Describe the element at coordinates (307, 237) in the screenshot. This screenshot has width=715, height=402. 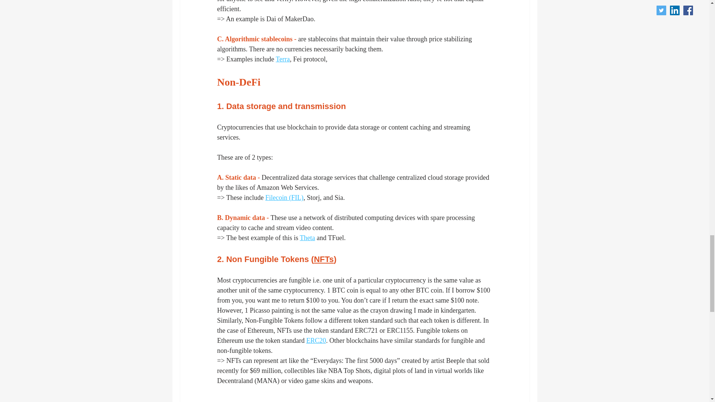
I see `Theta` at that location.